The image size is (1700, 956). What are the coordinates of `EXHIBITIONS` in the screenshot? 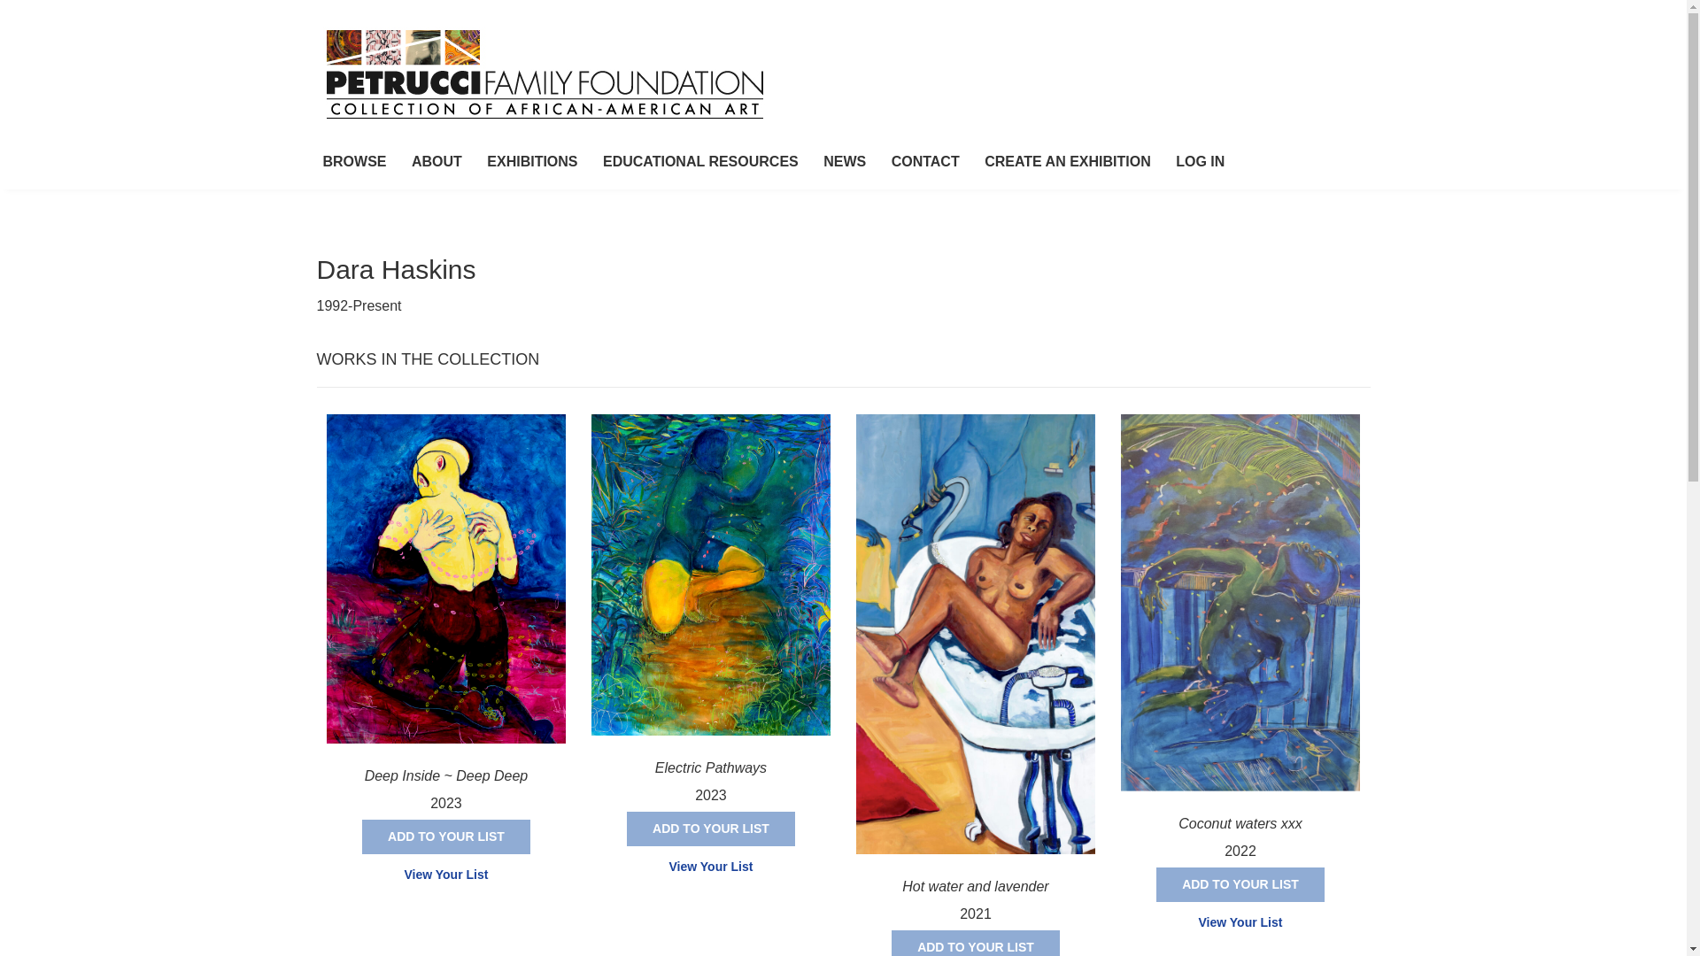 It's located at (531, 163).